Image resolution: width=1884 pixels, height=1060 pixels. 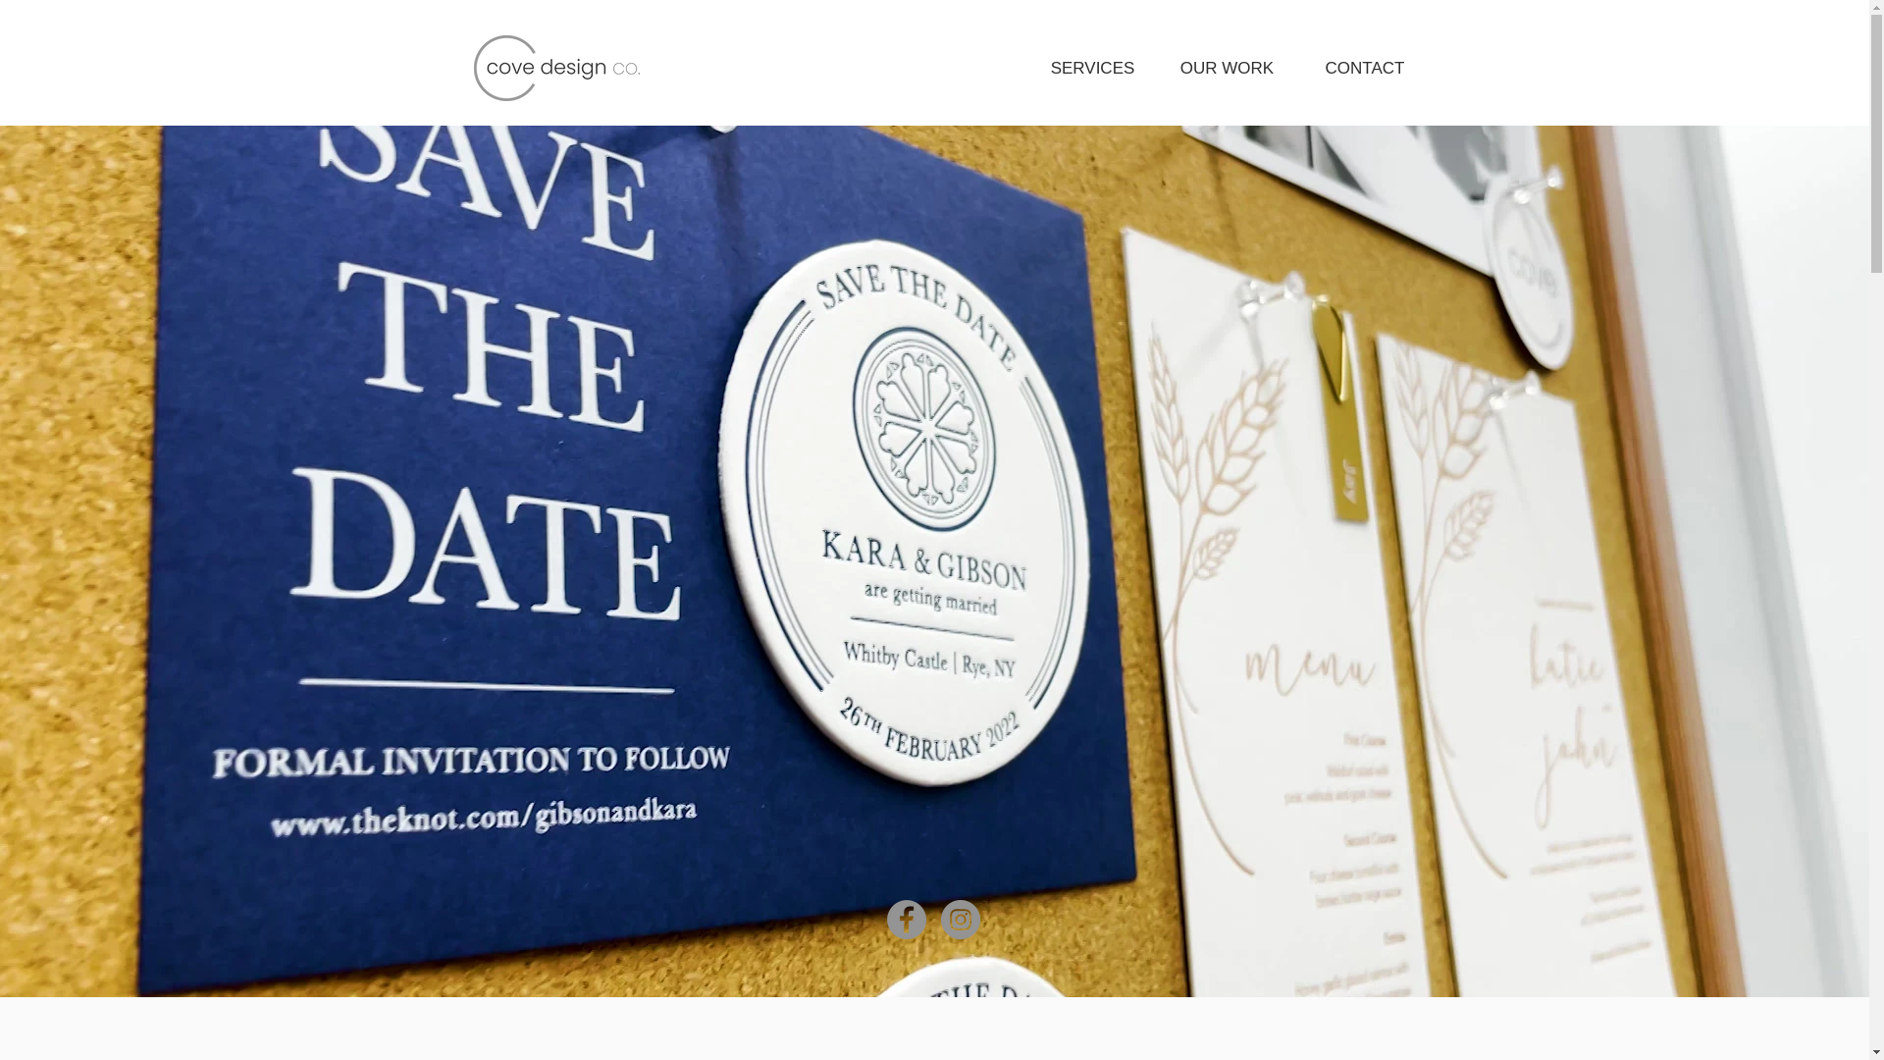 What do you see at coordinates (1364, 69) in the screenshot?
I see `CONTACT` at bounding box center [1364, 69].